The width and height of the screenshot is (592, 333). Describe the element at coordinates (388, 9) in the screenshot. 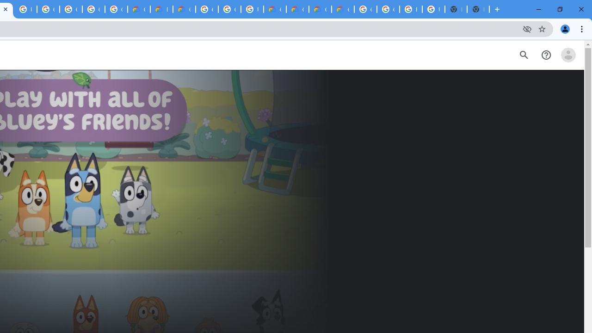

I see `Google Cloud Platform` at that location.